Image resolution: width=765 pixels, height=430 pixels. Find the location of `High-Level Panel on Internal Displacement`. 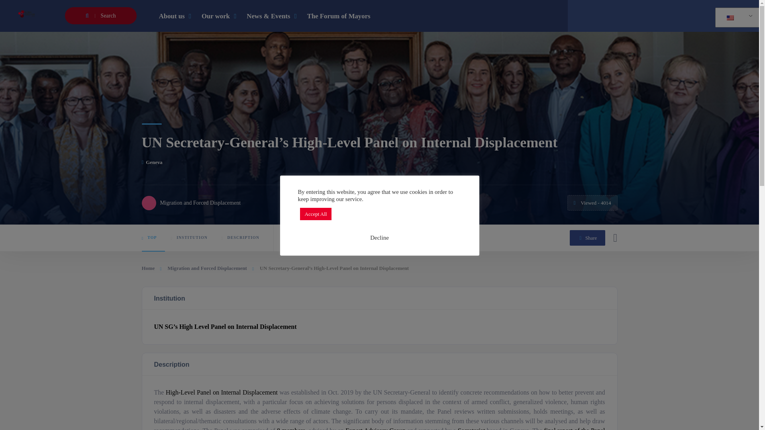

High-Level Panel on Internal Displacement is located at coordinates (222, 392).